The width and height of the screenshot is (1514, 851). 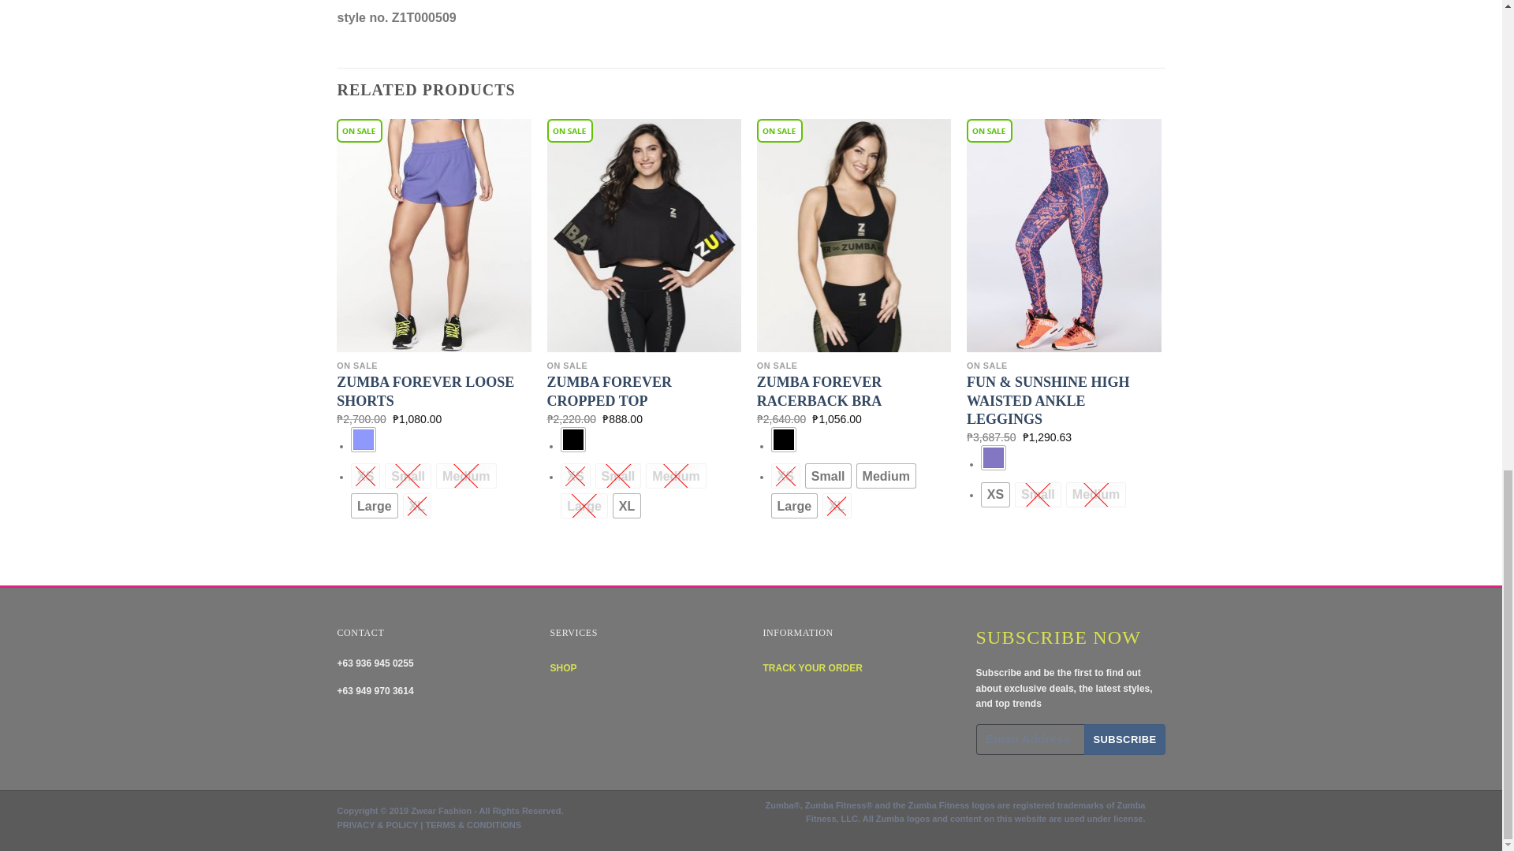 I want to click on Subscribe, so click(x=1124, y=739).